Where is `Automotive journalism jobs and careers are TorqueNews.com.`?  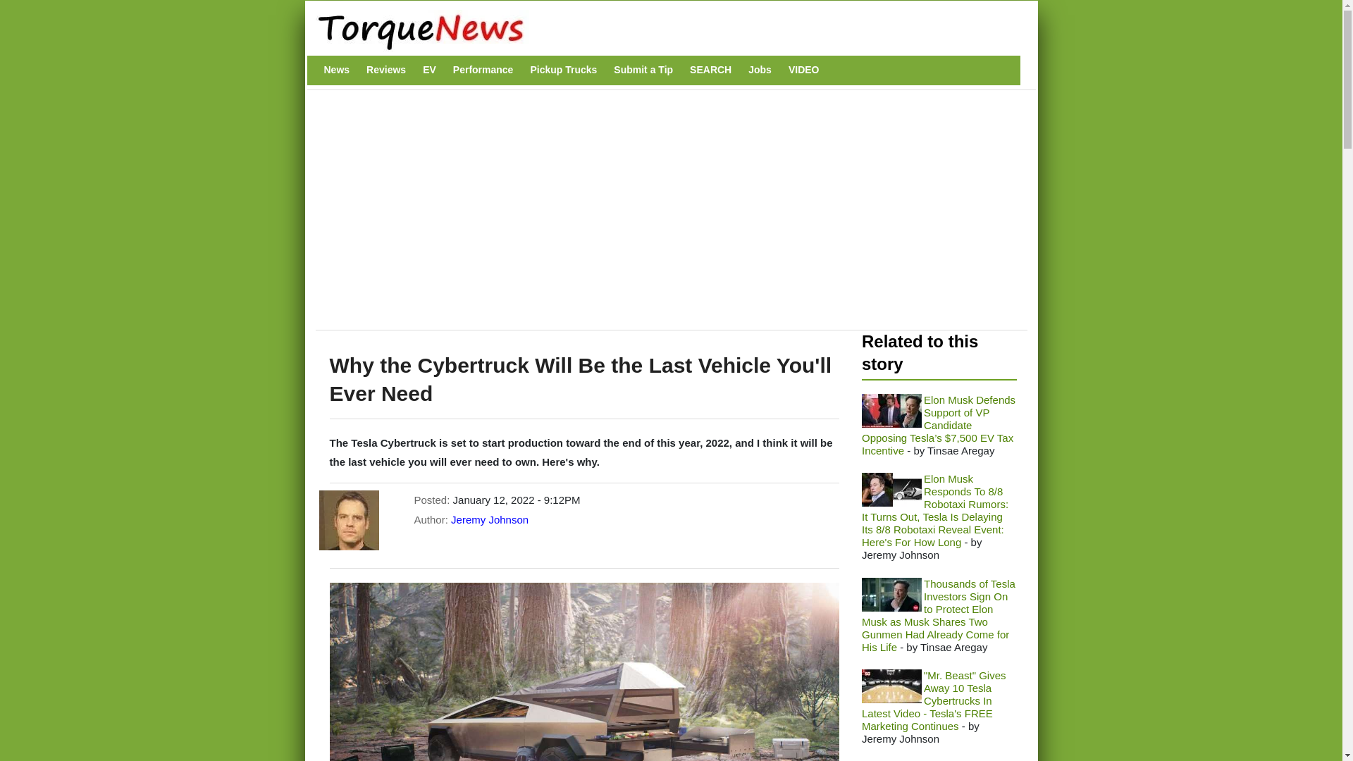 Automotive journalism jobs and careers are TorqueNews.com. is located at coordinates (760, 70).